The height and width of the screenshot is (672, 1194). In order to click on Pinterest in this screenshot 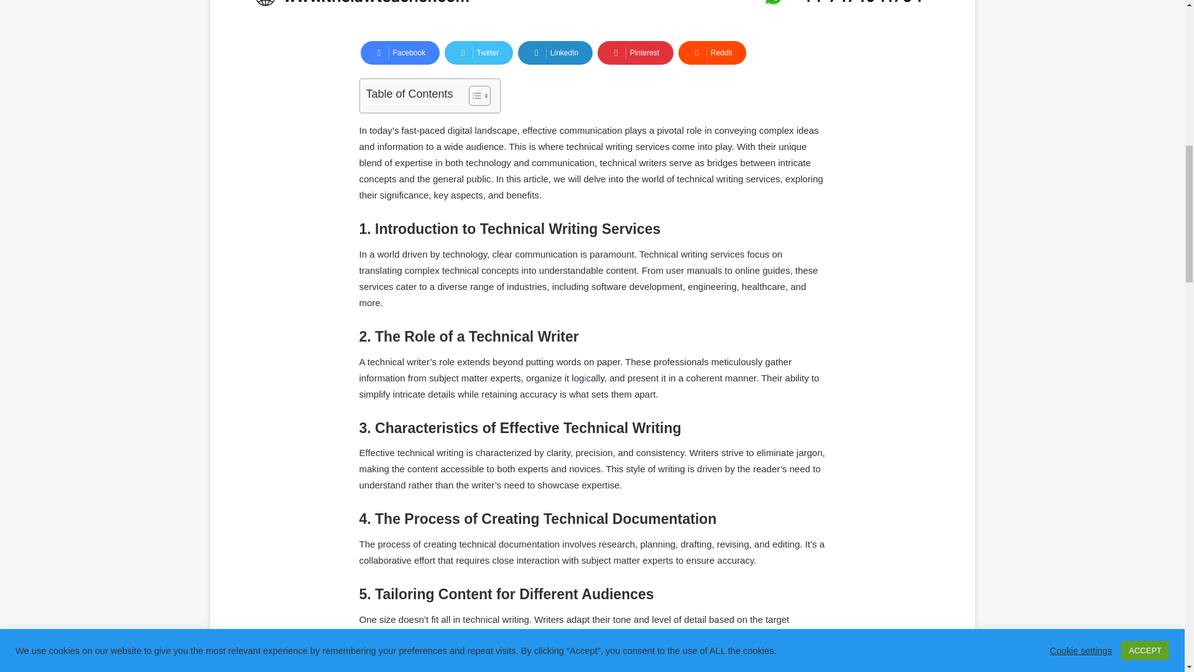, I will do `click(636, 52)`.